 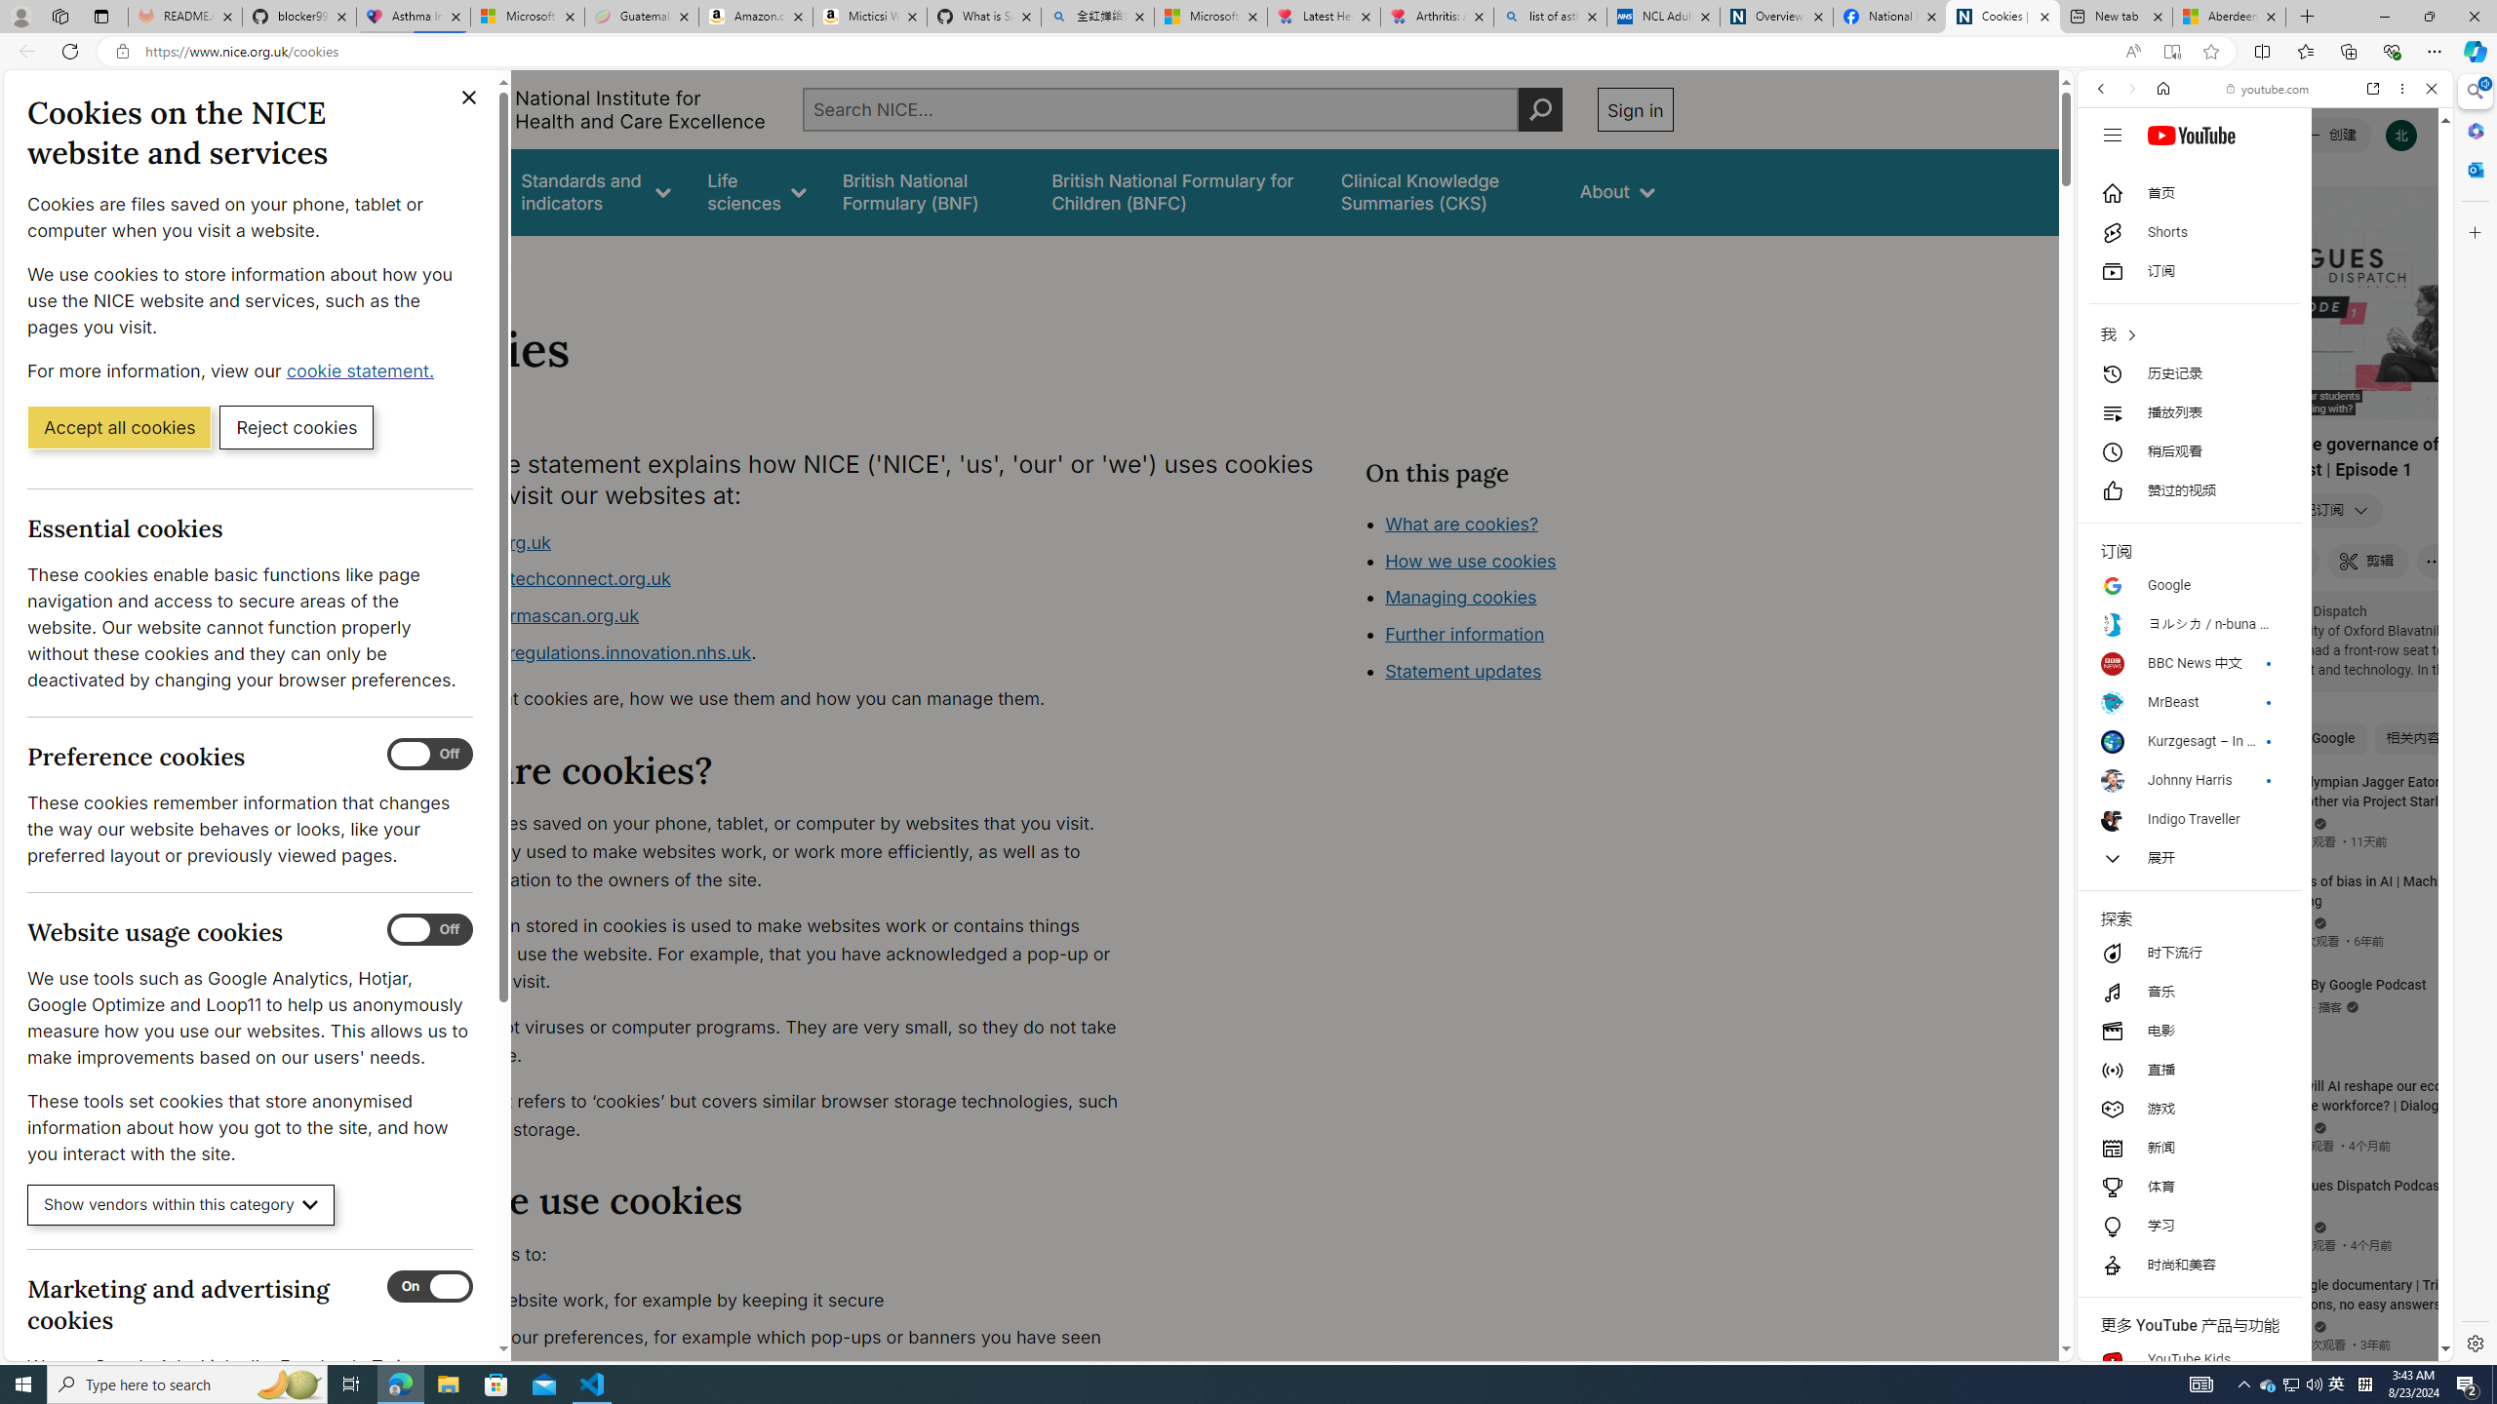 What do you see at coordinates (1617, 191) in the screenshot?
I see `About` at bounding box center [1617, 191].